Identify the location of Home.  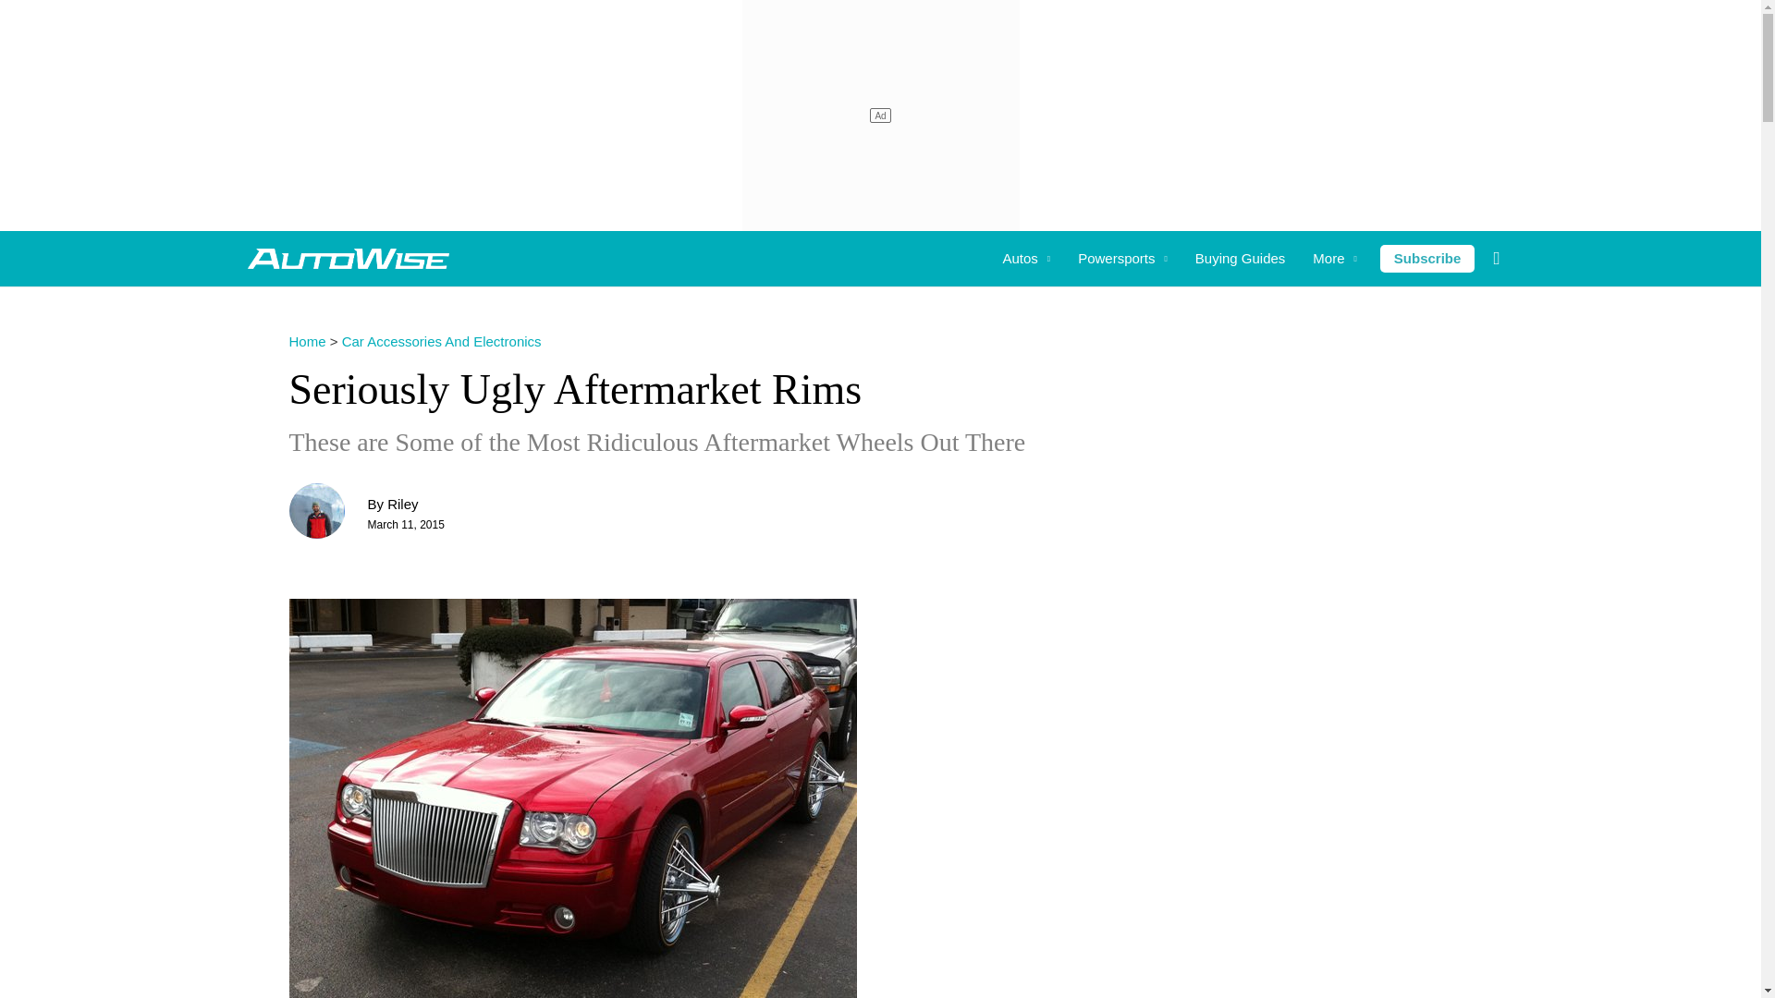
(306, 341).